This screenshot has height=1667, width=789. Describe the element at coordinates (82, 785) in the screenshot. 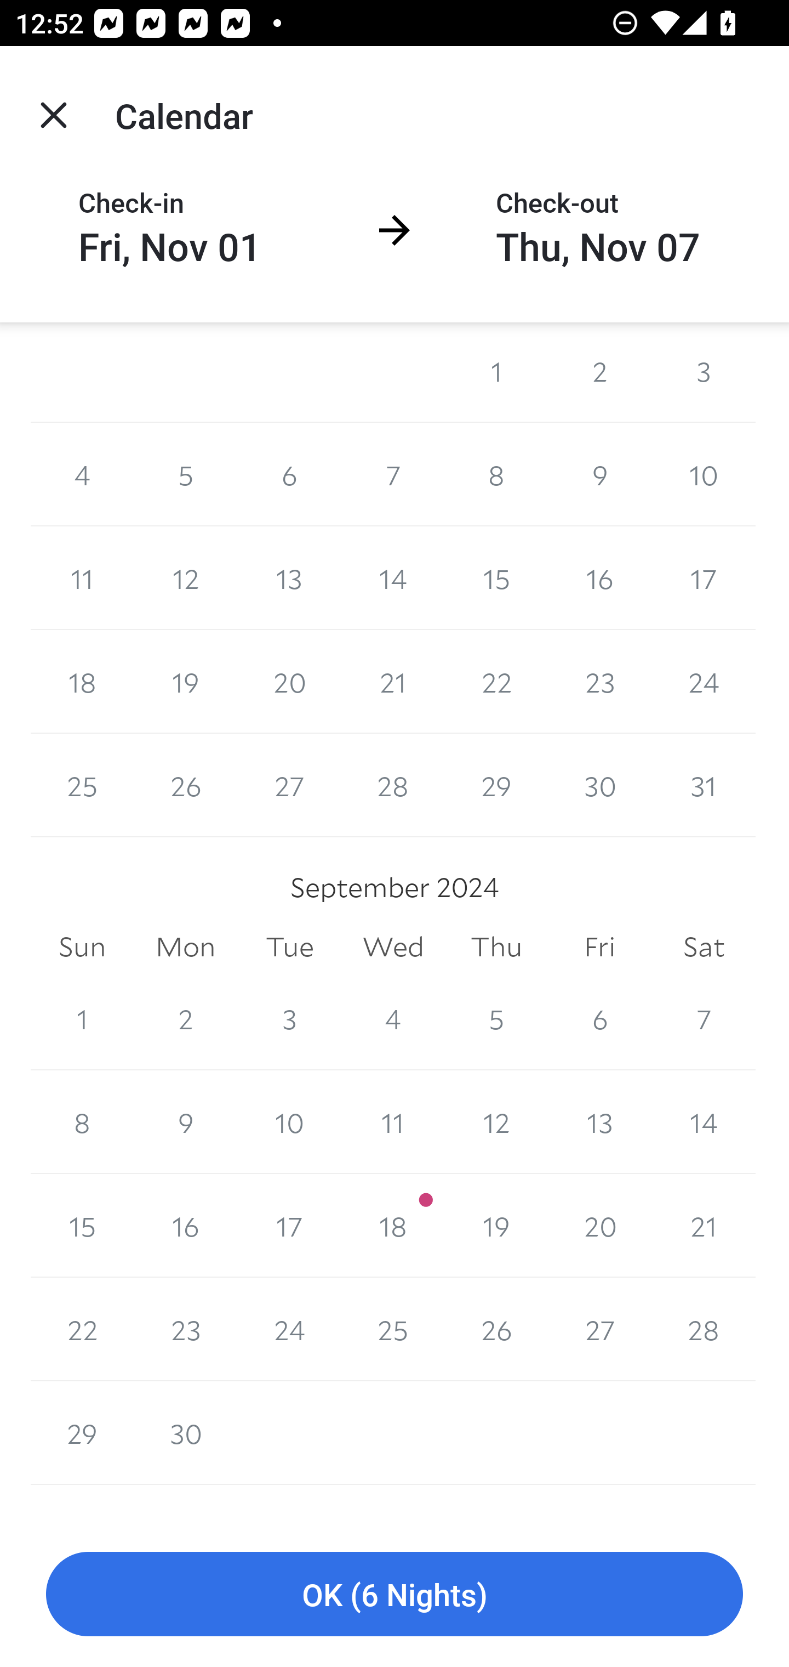

I see `25 25 August 2024` at that location.